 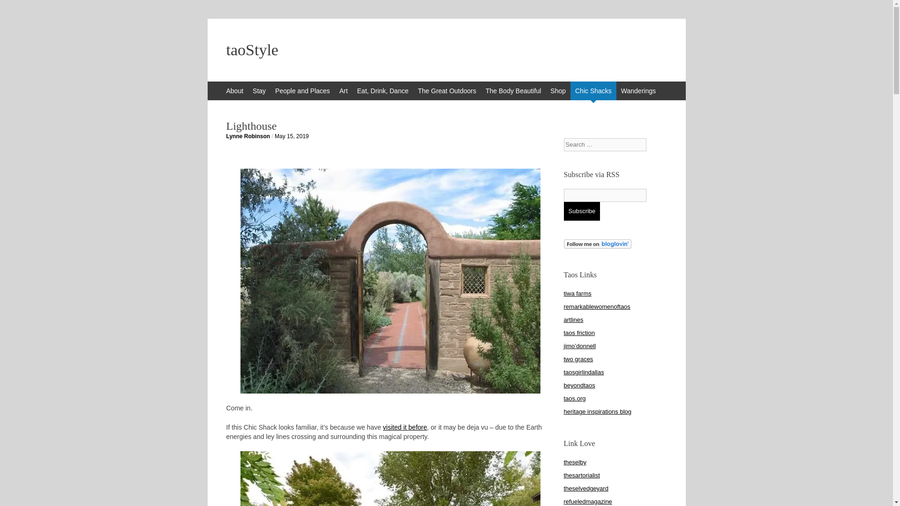 I want to click on The Great Outdoors, so click(x=447, y=90).